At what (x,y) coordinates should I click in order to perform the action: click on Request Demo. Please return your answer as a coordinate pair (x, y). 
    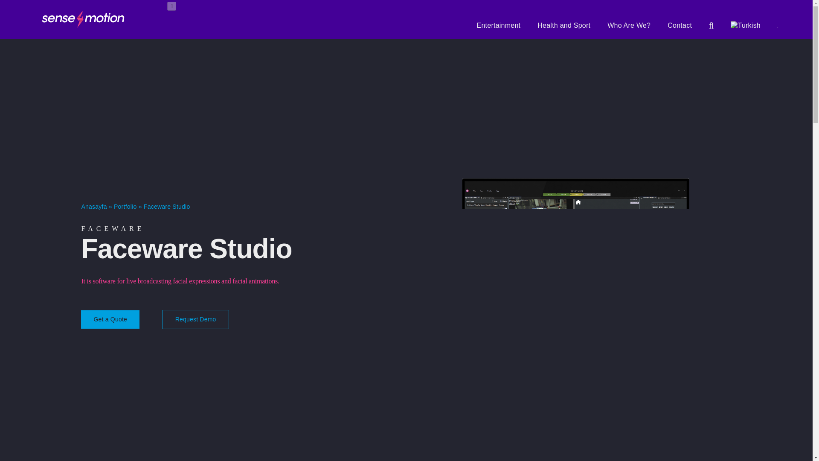
    Looking at the image, I should click on (195, 319).